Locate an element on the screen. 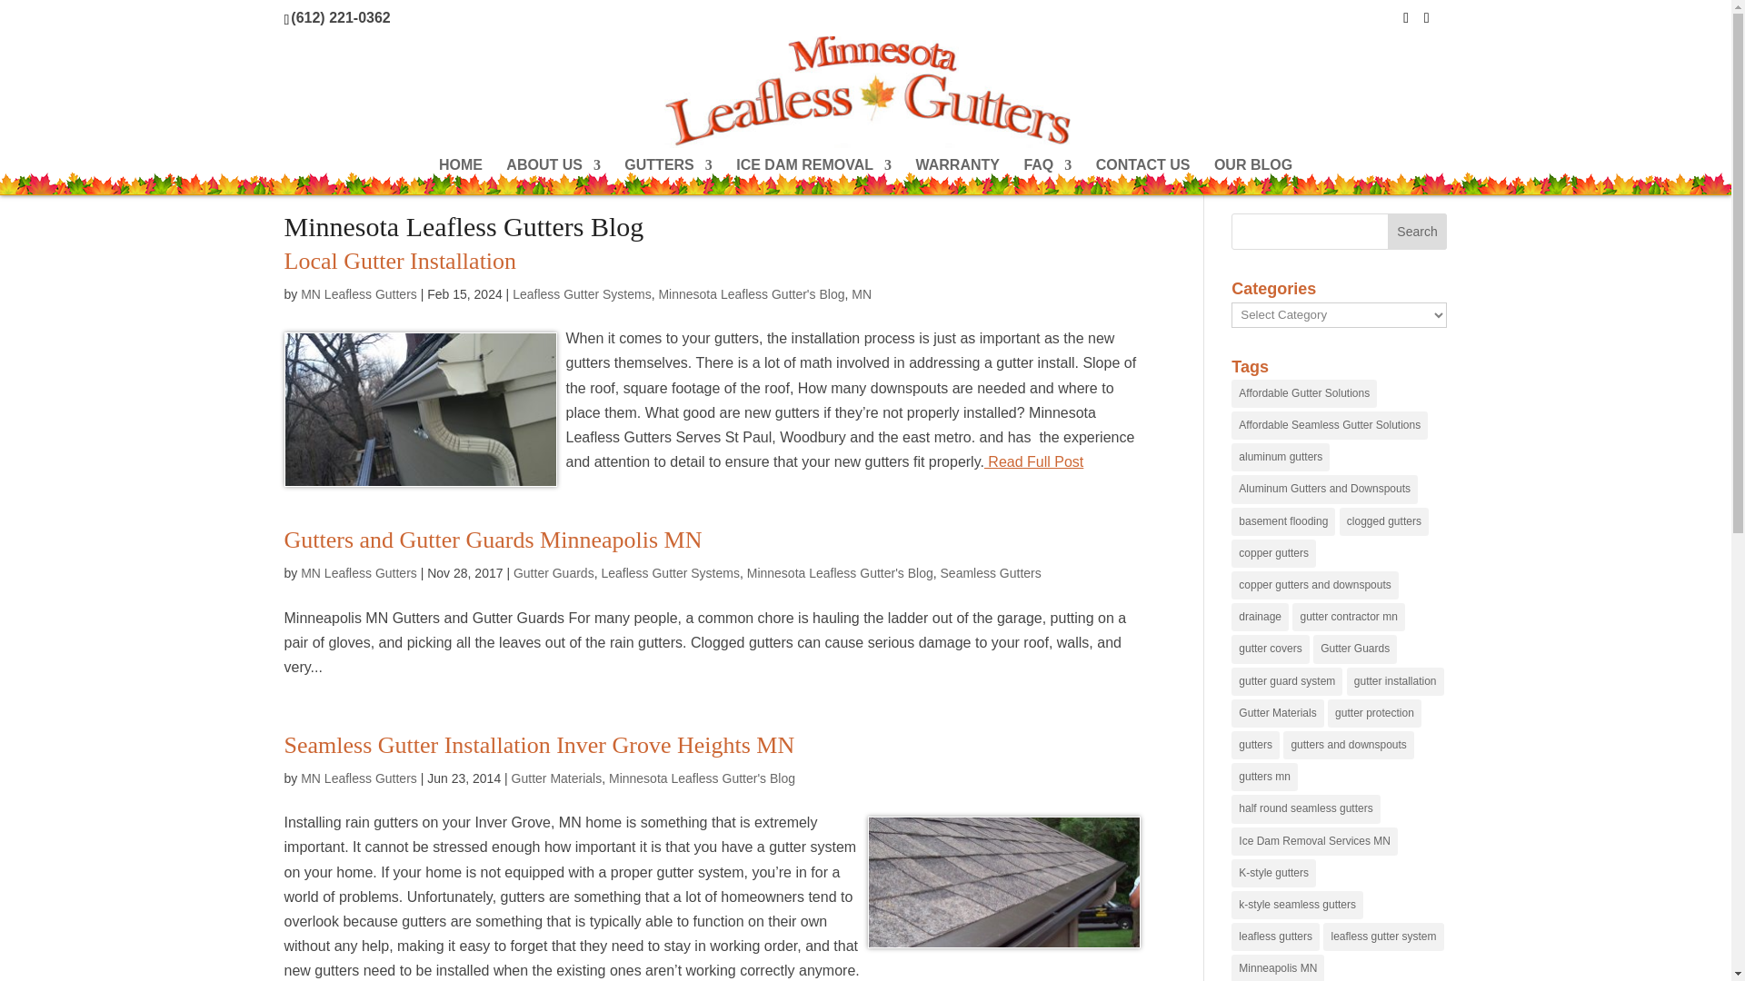 This screenshot has width=1745, height=981. Gutter Materials is located at coordinates (556, 778).